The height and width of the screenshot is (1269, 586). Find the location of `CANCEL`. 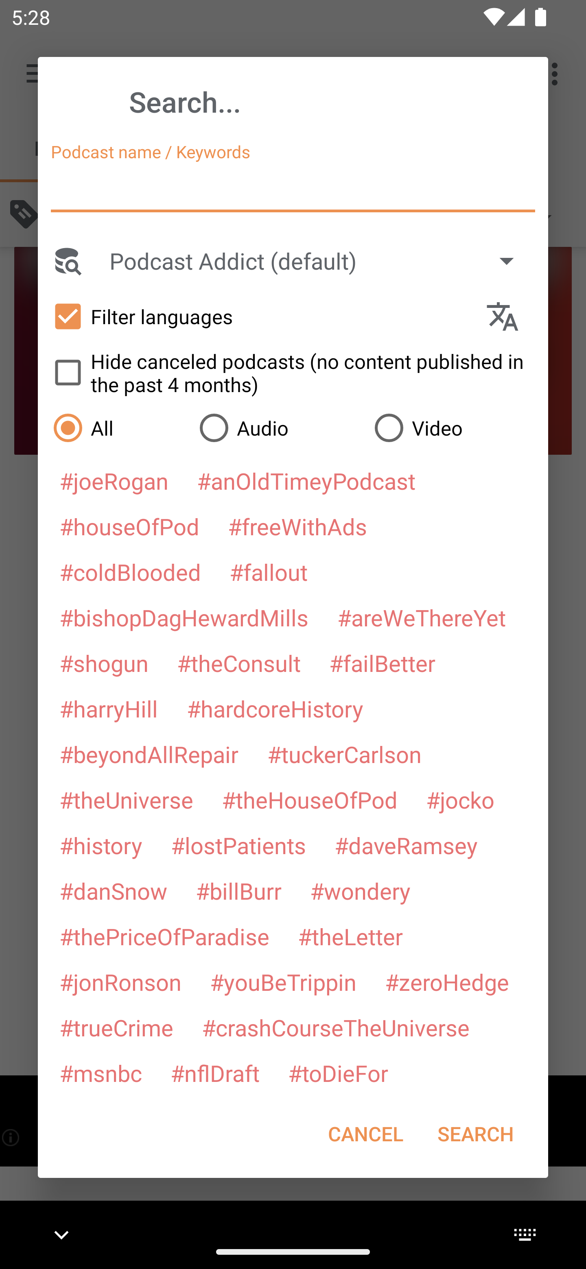

CANCEL is located at coordinates (365, 1134).